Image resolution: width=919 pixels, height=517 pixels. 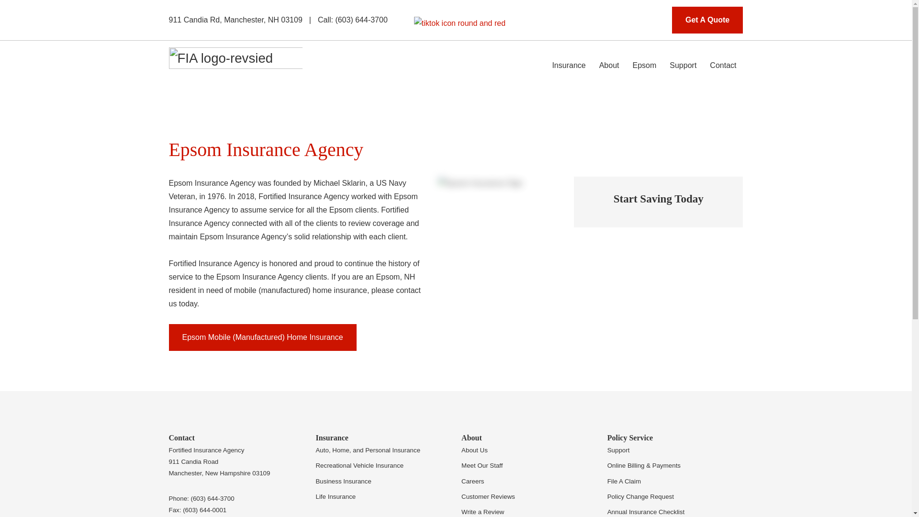 What do you see at coordinates (568, 66) in the screenshot?
I see `Insurance` at bounding box center [568, 66].